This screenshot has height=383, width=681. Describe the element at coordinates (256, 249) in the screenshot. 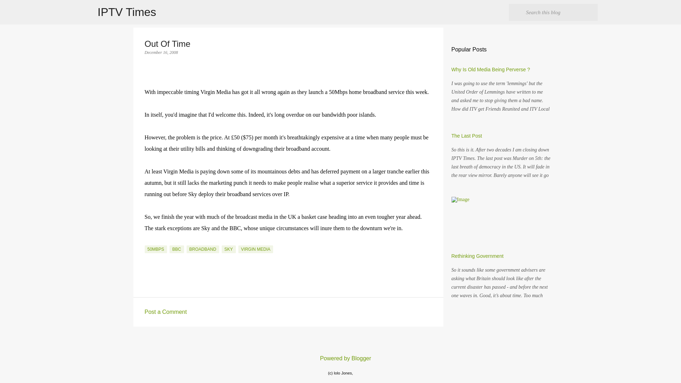

I see `VIRGIN MEDIA` at that location.